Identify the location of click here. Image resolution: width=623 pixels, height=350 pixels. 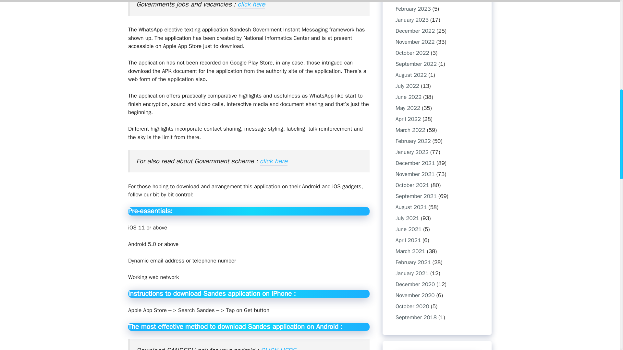
(273, 161).